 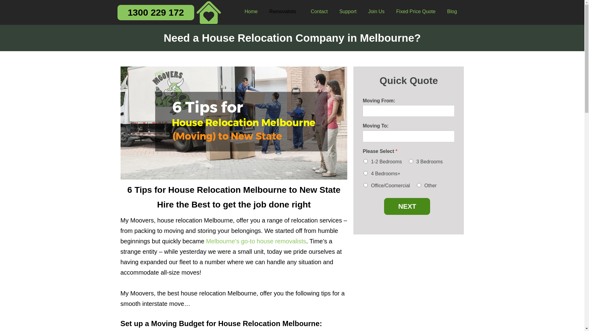 What do you see at coordinates (376, 12) in the screenshot?
I see `Join Us` at bounding box center [376, 12].